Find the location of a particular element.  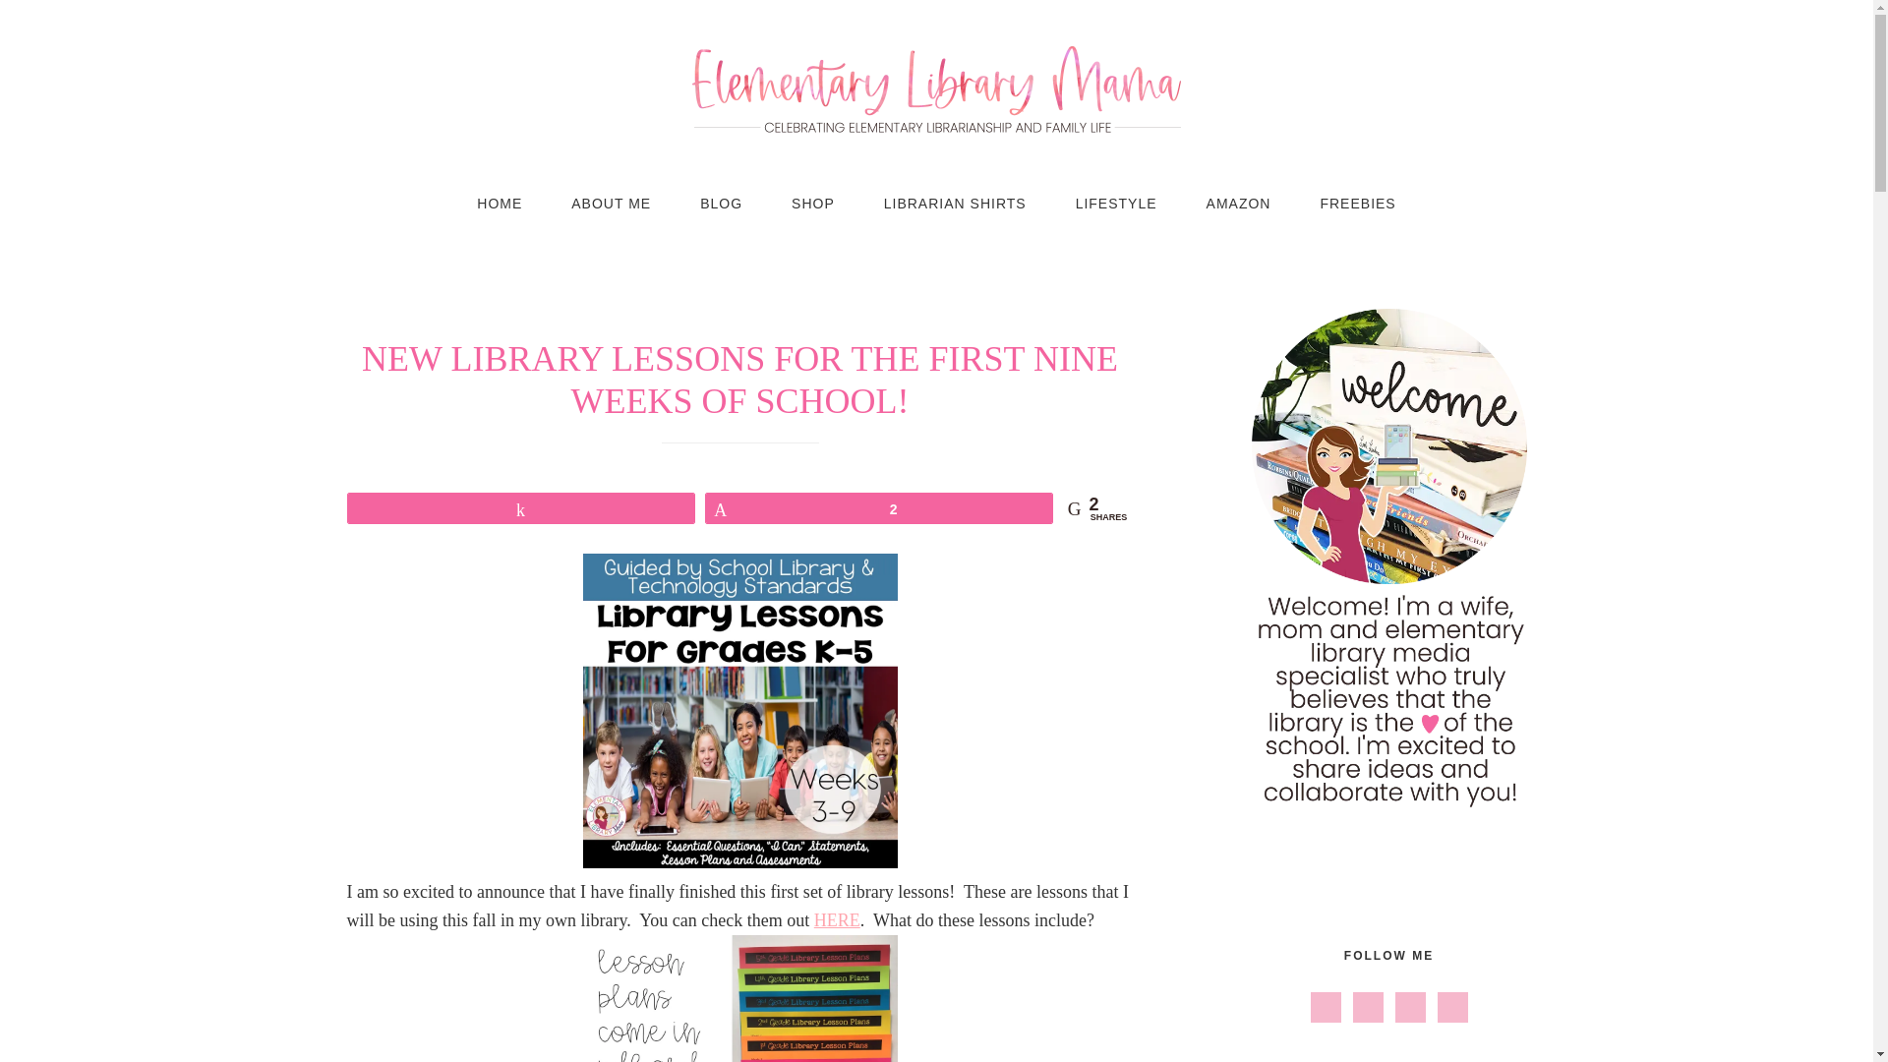

ABOUT ME is located at coordinates (612, 204).